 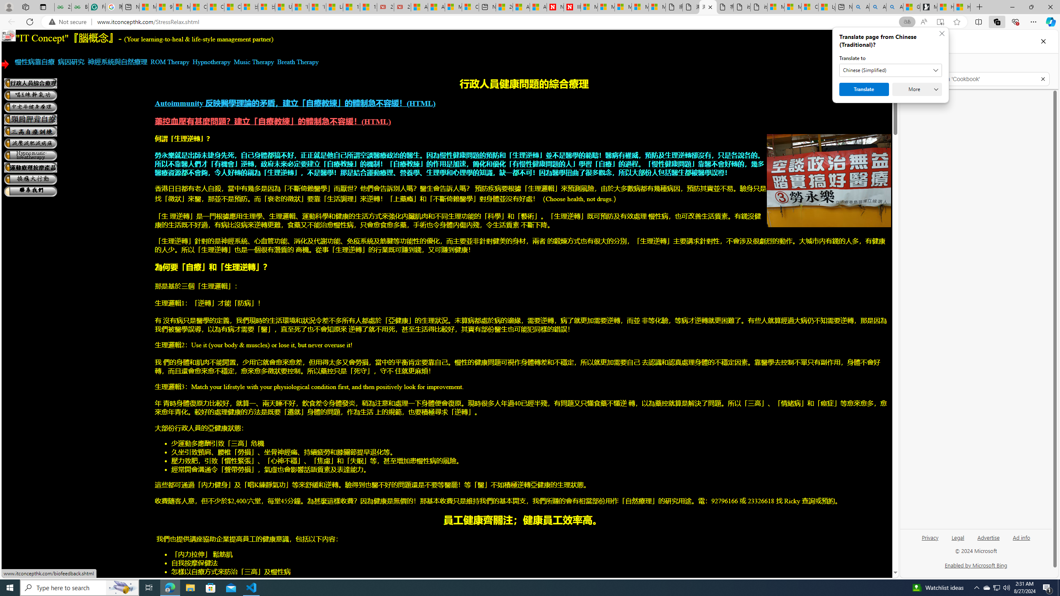 I want to click on USA TODAY - MSN, so click(x=283, y=7).